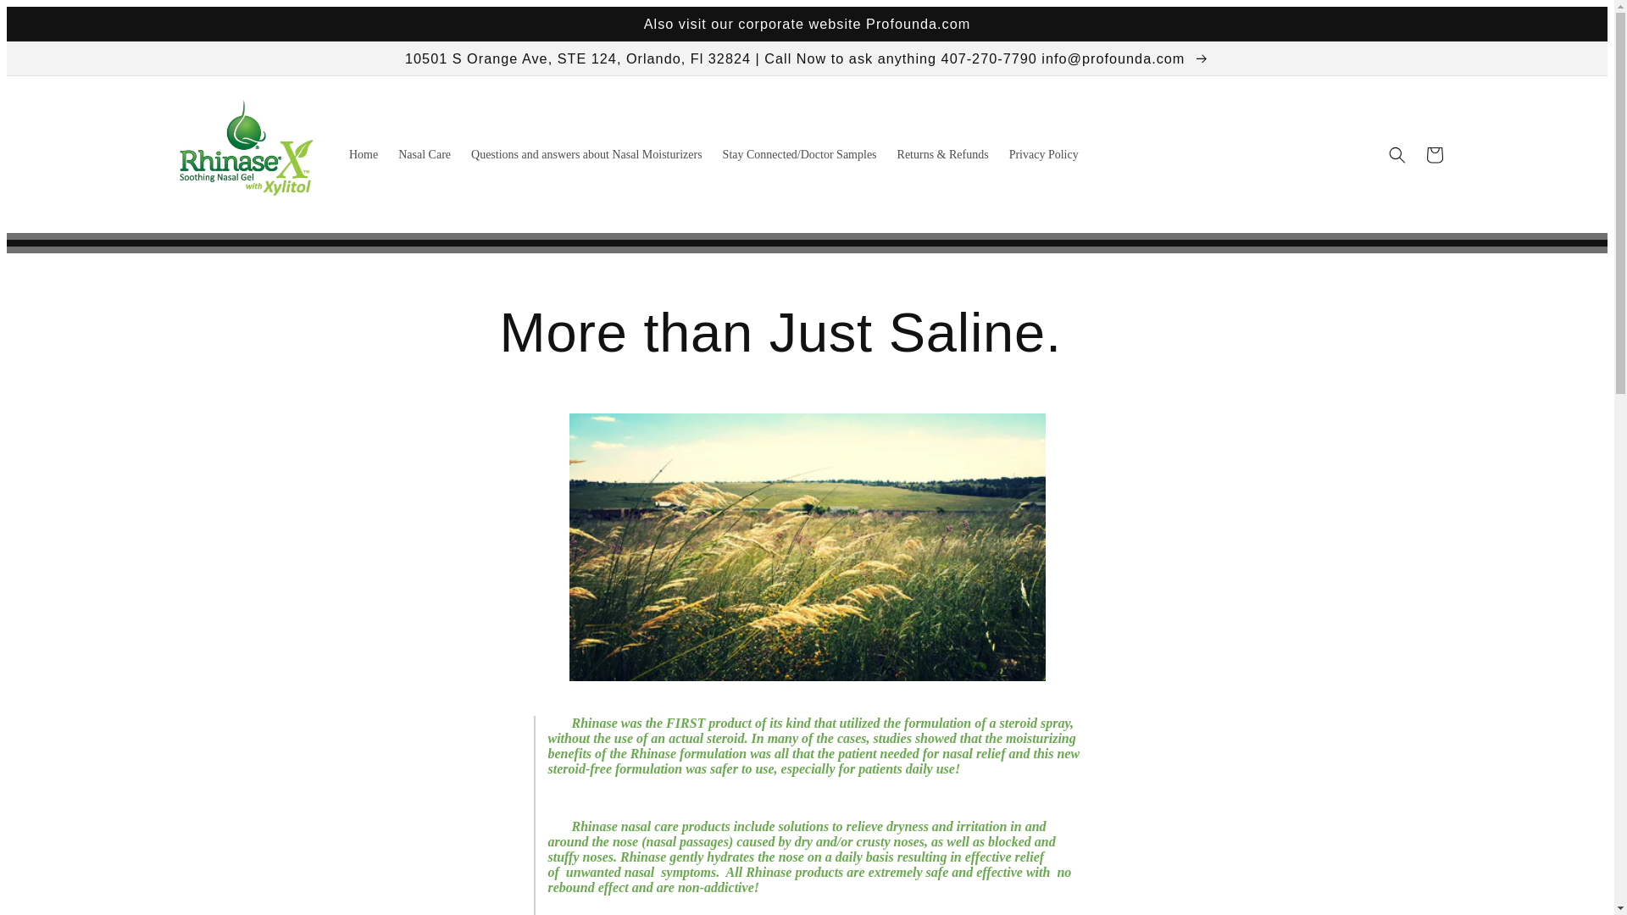 This screenshot has height=915, width=1627. Describe the element at coordinates (61, 29) in the screenshot. I see `Skip to content` at that location.